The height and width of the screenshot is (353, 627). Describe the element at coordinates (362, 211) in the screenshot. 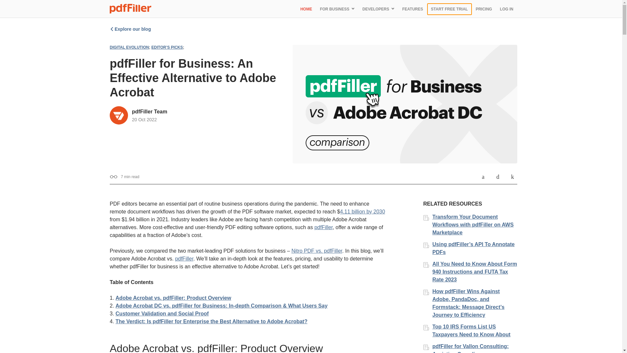

I see `4.11 billion by 2030` at that location.